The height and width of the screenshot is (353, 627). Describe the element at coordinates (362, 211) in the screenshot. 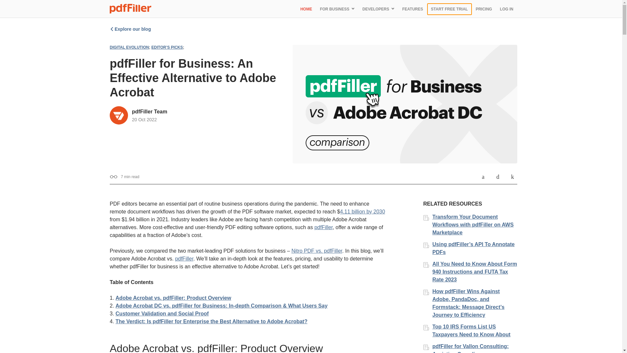

I see `4.11 billion by 2030` at that location.